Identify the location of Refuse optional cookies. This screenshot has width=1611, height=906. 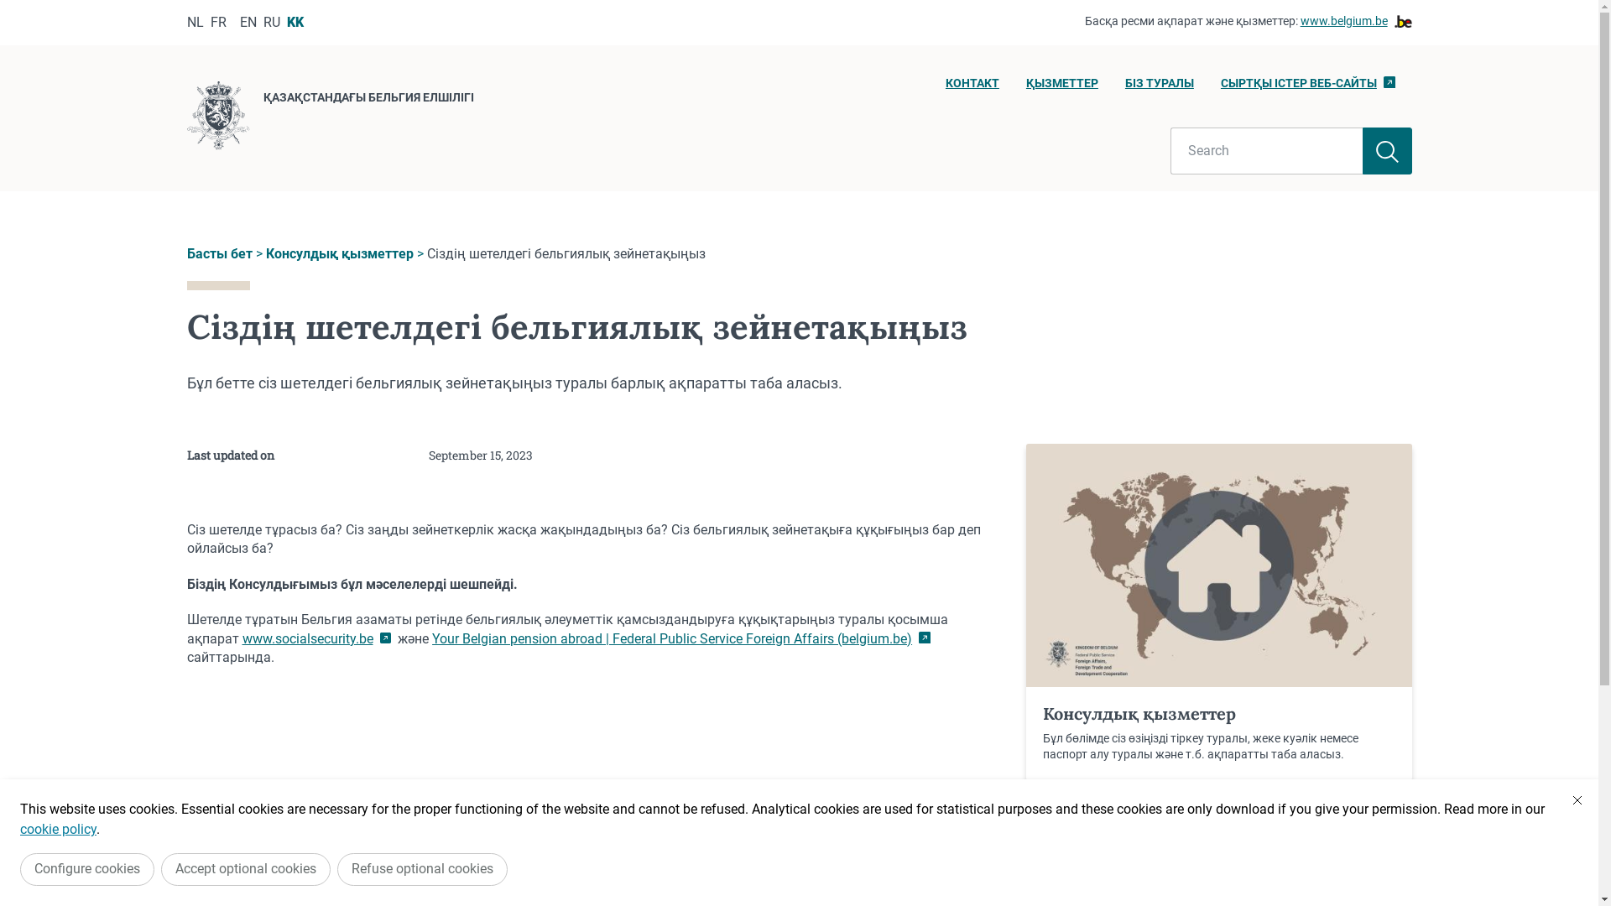
(423, 869).